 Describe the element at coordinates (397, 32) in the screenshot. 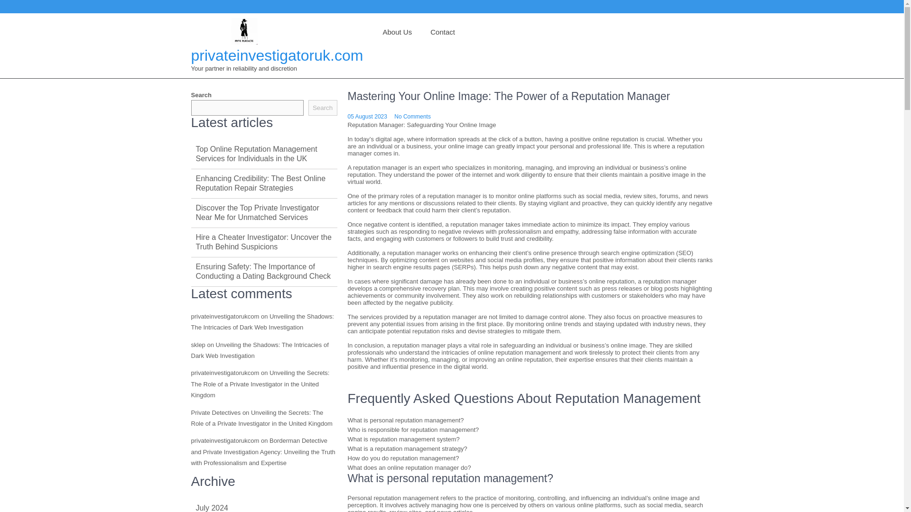

I see `About Us` at that location.